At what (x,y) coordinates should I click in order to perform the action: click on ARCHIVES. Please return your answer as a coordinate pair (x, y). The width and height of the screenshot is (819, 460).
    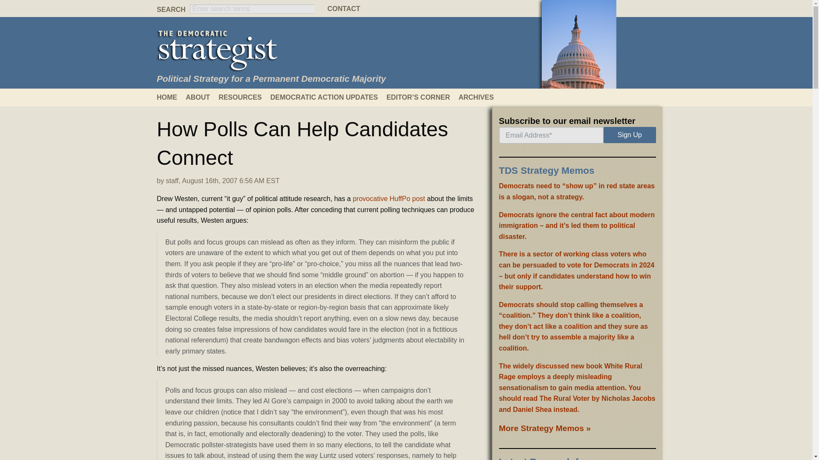
    Looking at the image, I should click on (480, 97).